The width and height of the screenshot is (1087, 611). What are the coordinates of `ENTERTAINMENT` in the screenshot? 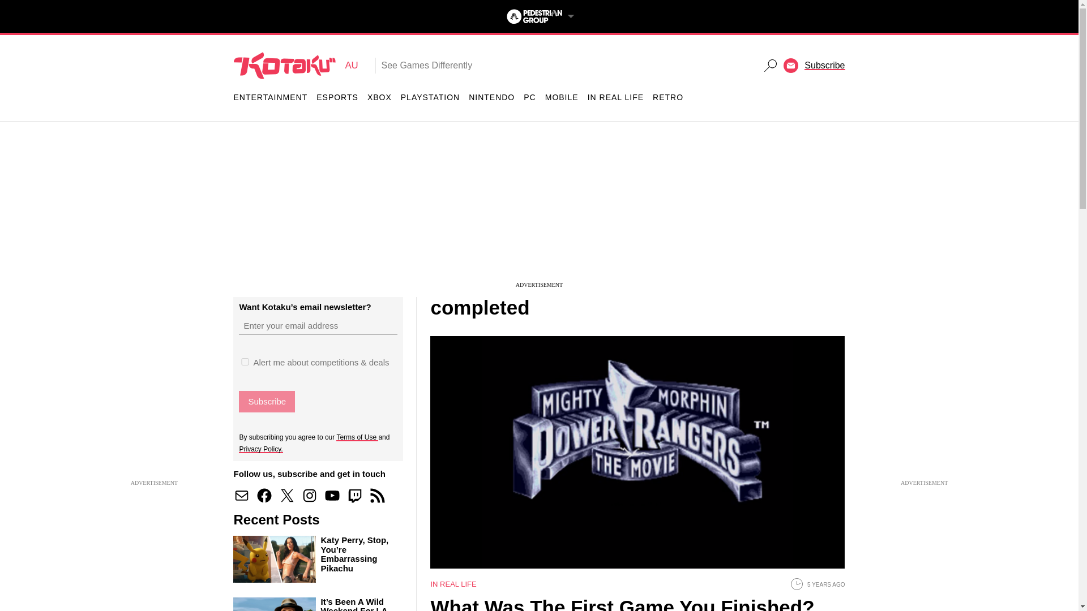 It's located at (296, 65).